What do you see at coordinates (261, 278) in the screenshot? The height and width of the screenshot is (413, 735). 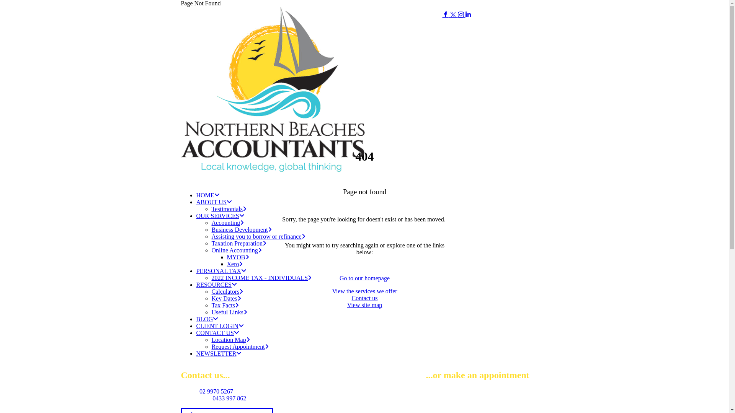 I see `2022 INCOME TAX - INDIVIDUALS` at bounding box center [261, 278].